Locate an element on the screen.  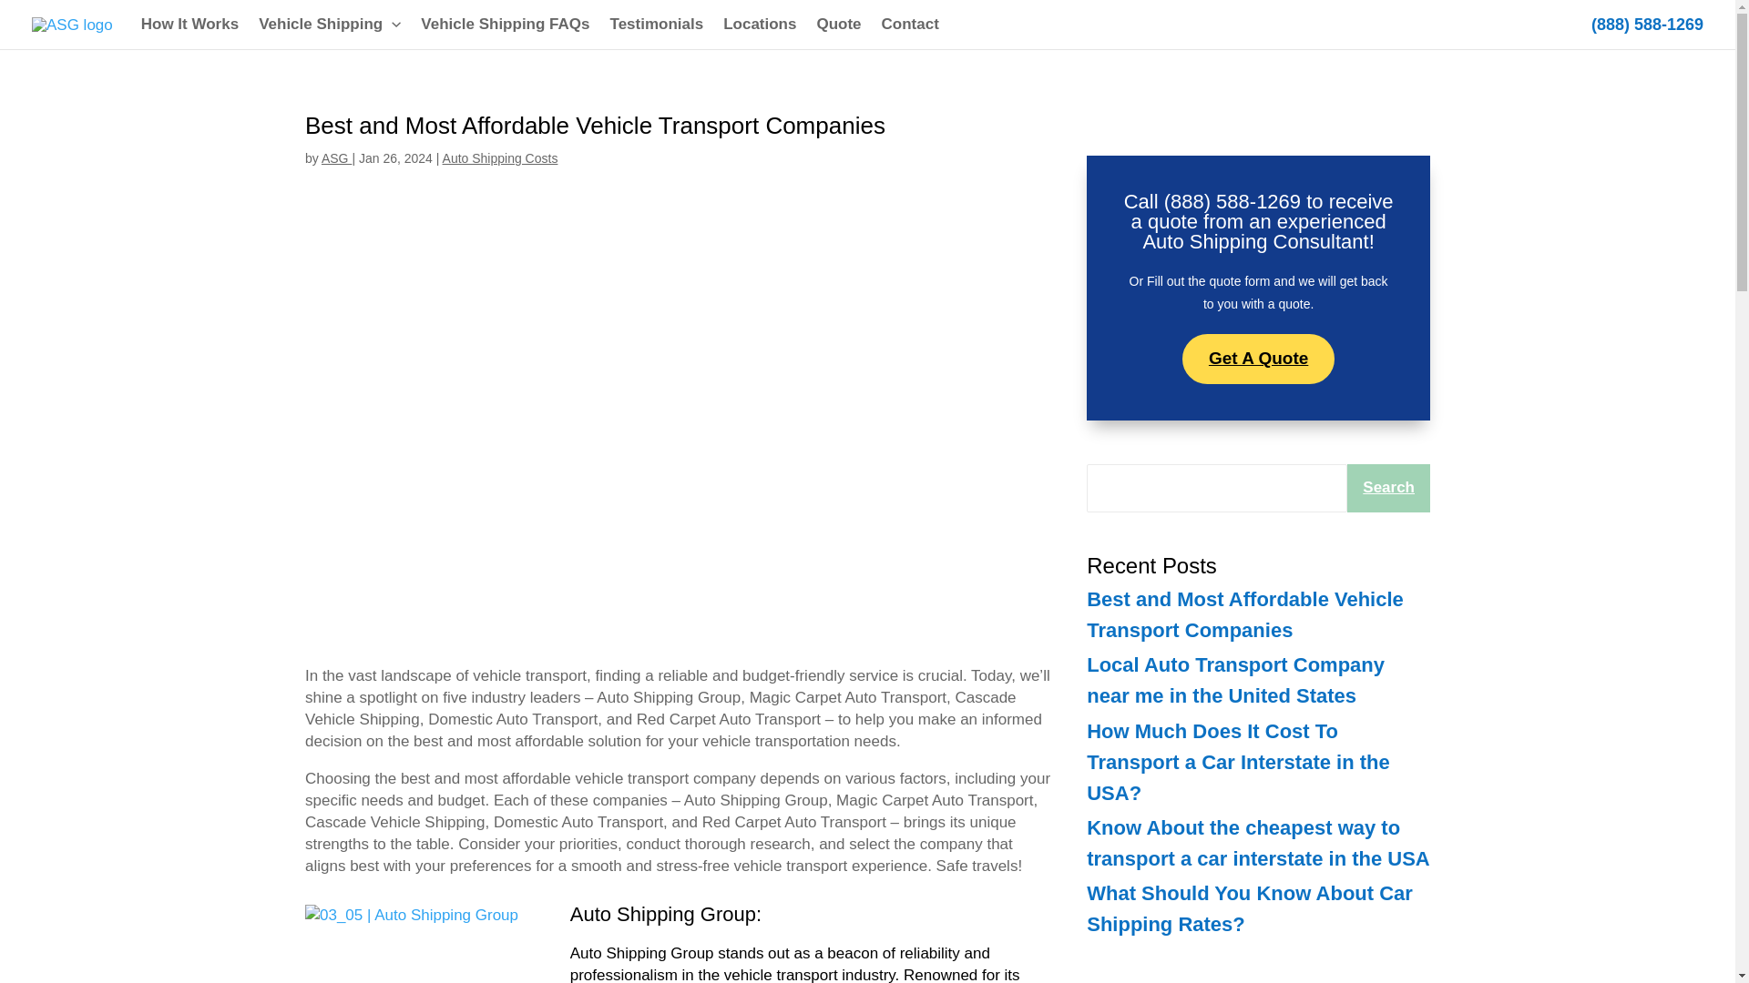
Quote is located at coordinates (838, 24).